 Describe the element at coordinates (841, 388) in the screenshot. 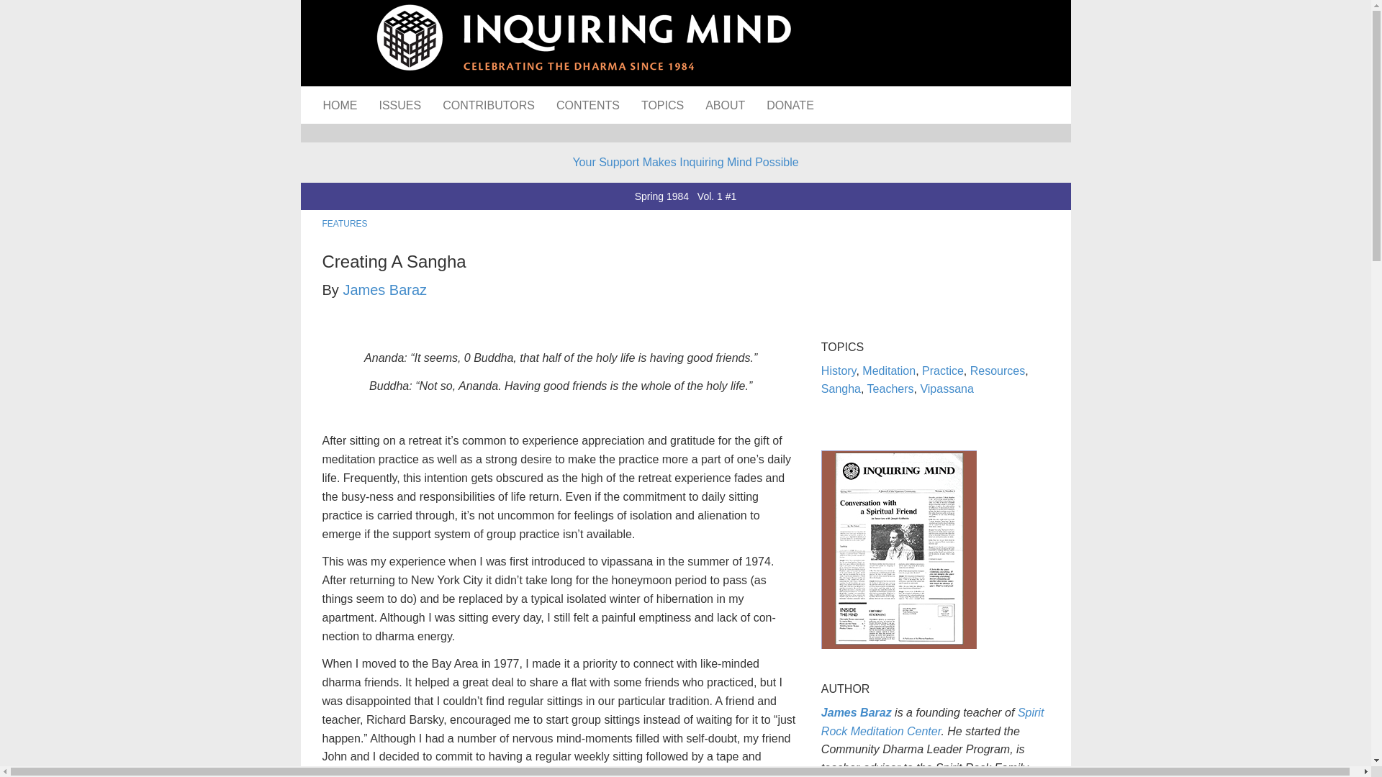

I see `Sangha` at that location.